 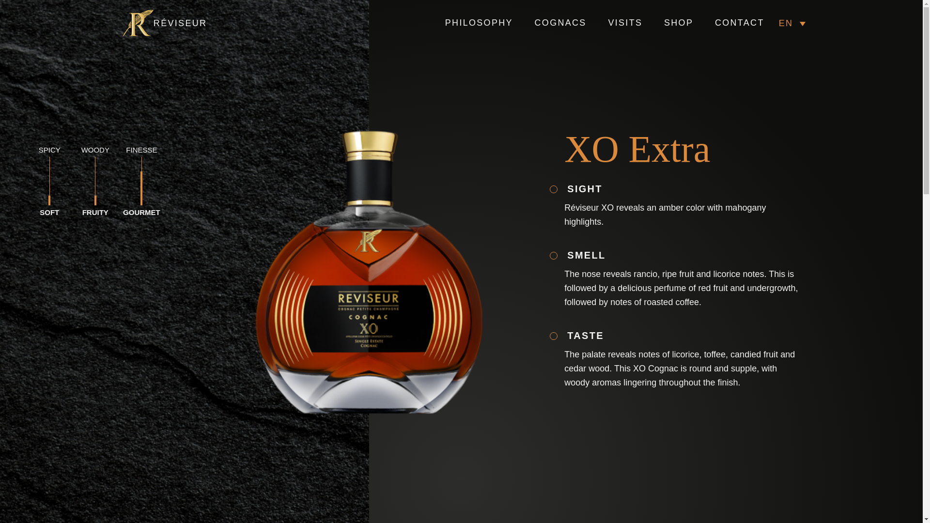 What do you see at coordinates (740, 23) in the screenshot?
I see `CONTACT` at bounding box center [740, 23].